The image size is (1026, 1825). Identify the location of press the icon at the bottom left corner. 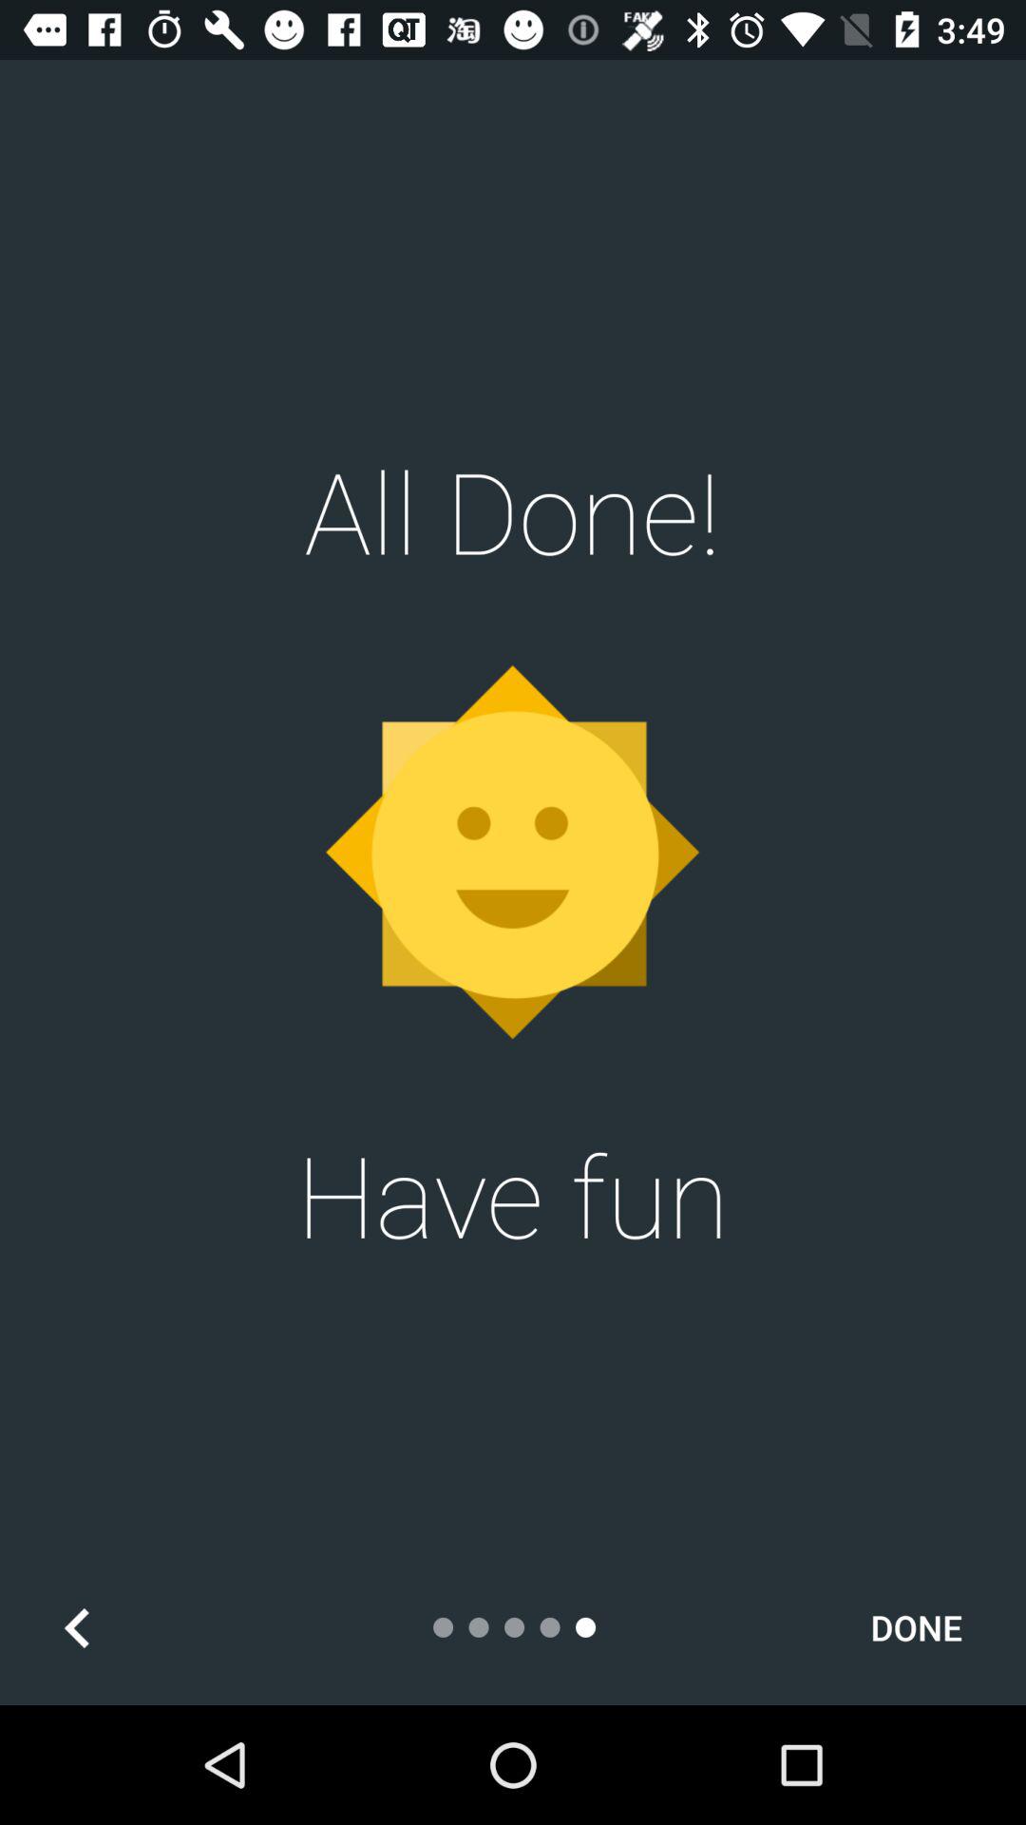
(77, 1627).